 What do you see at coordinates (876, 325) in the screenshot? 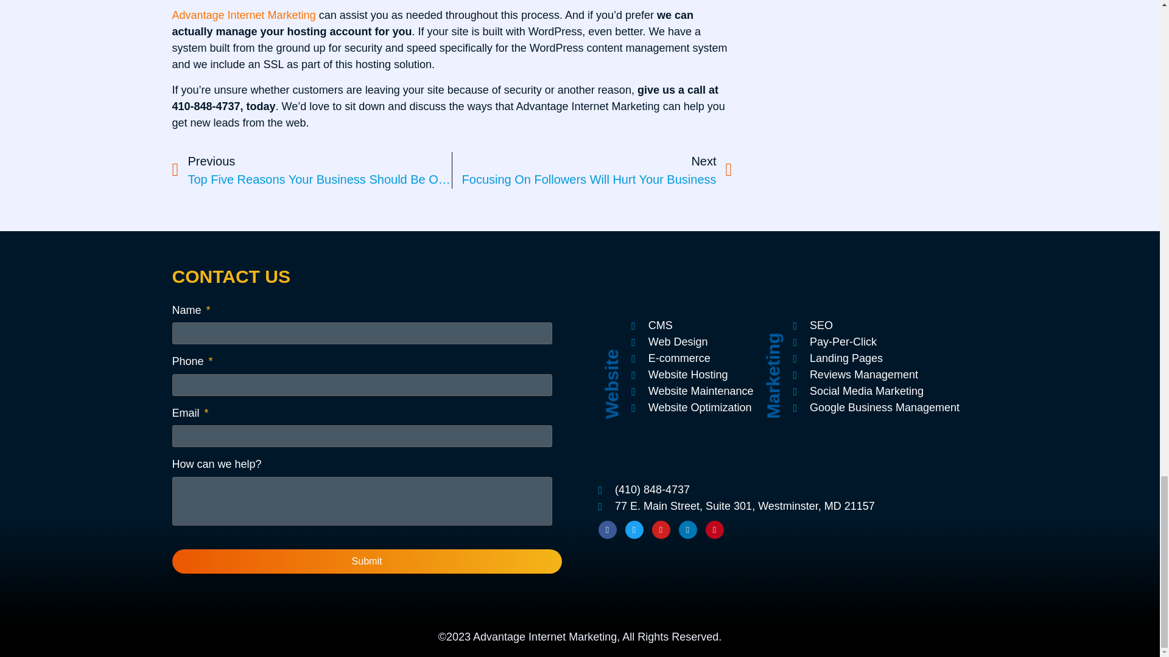
I see `SEO` at bounding box center [876, 325].